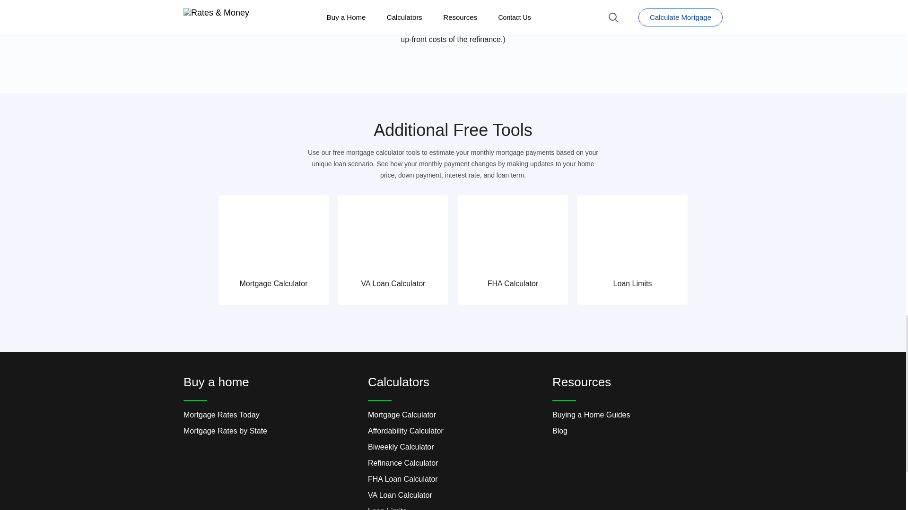 Image resolution: width=908 pixels, height=510 pixels. I want to click on Mortgage Rates by State, so click(225, 431).